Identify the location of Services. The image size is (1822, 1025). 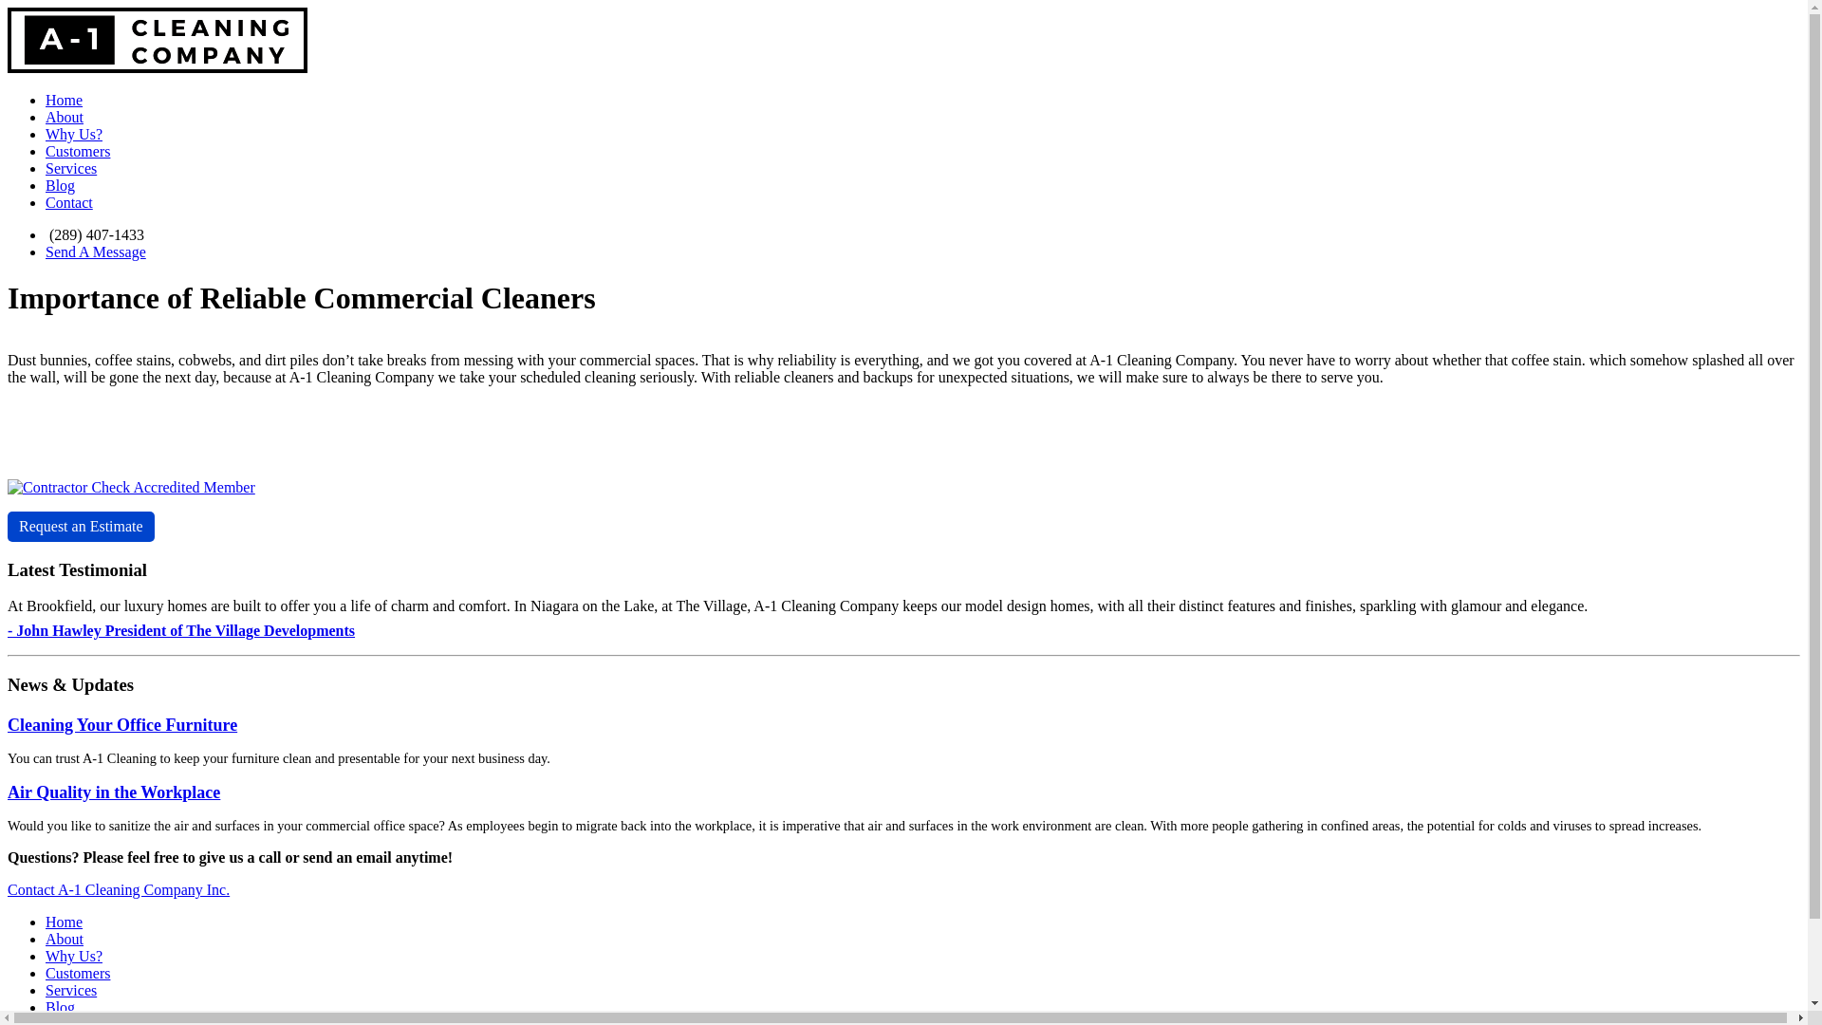
(71, 991).